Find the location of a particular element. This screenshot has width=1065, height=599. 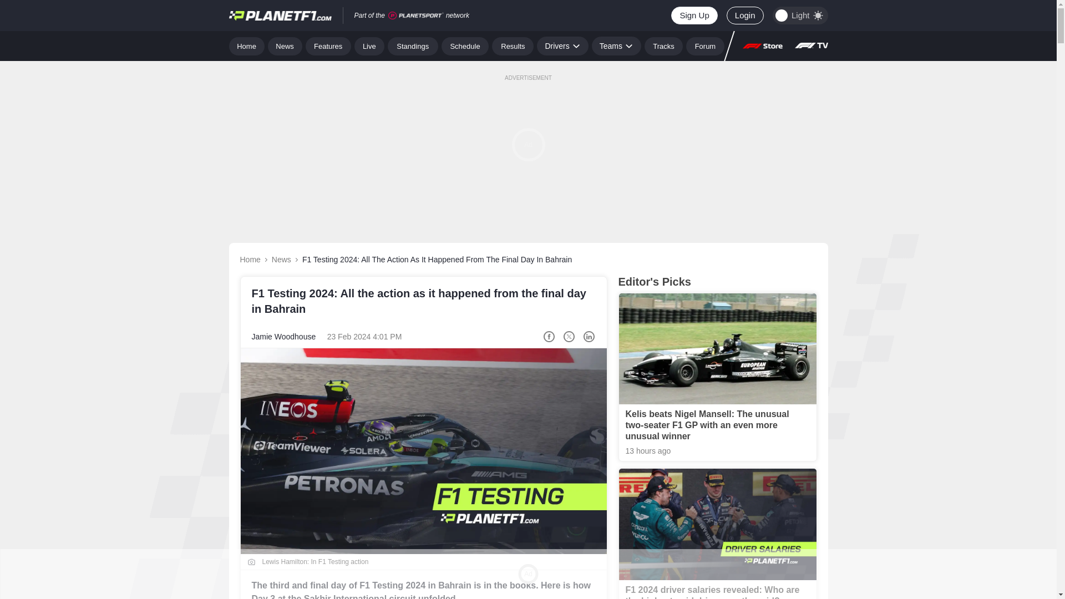

Standings is located at coordinates (413, 45).